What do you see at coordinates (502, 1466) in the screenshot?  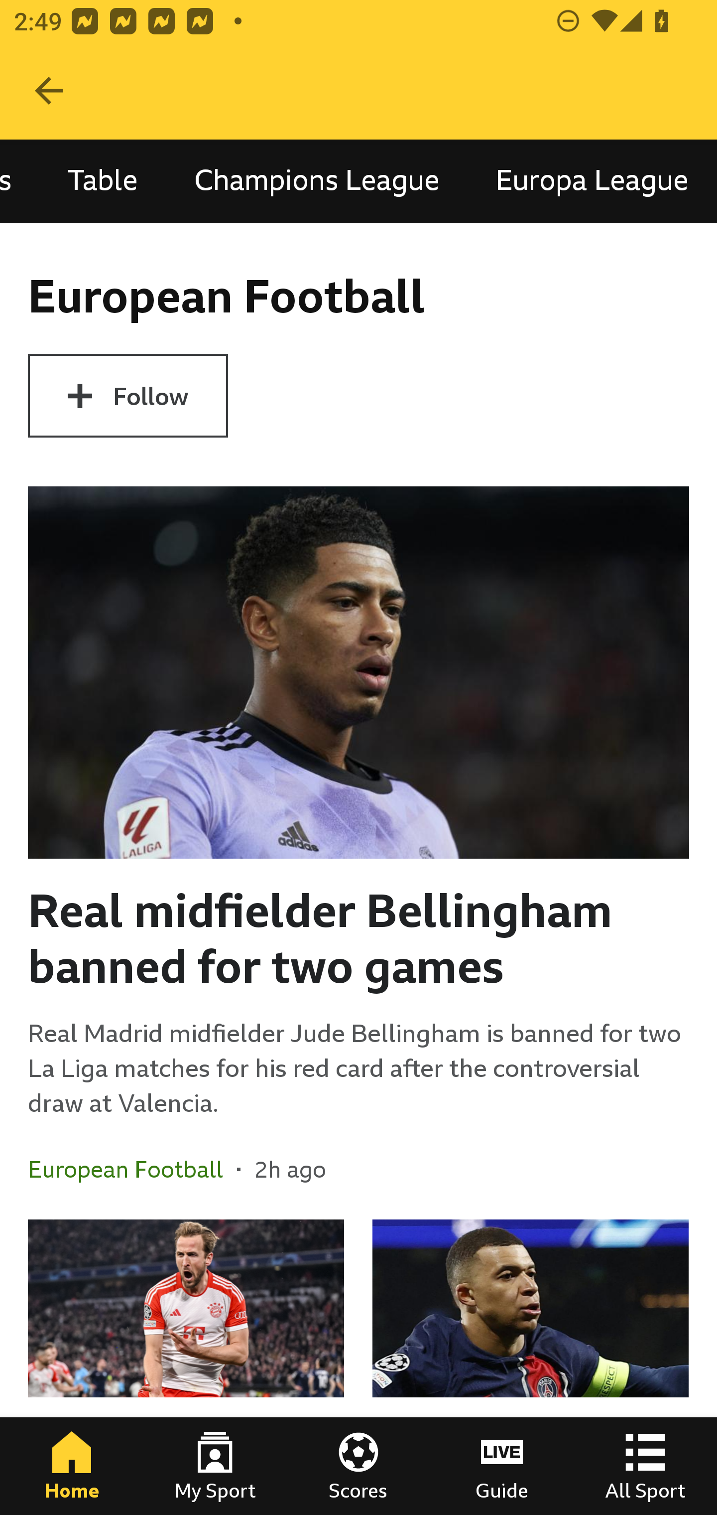 I see `Guide` at bounding box center [502, 1466].